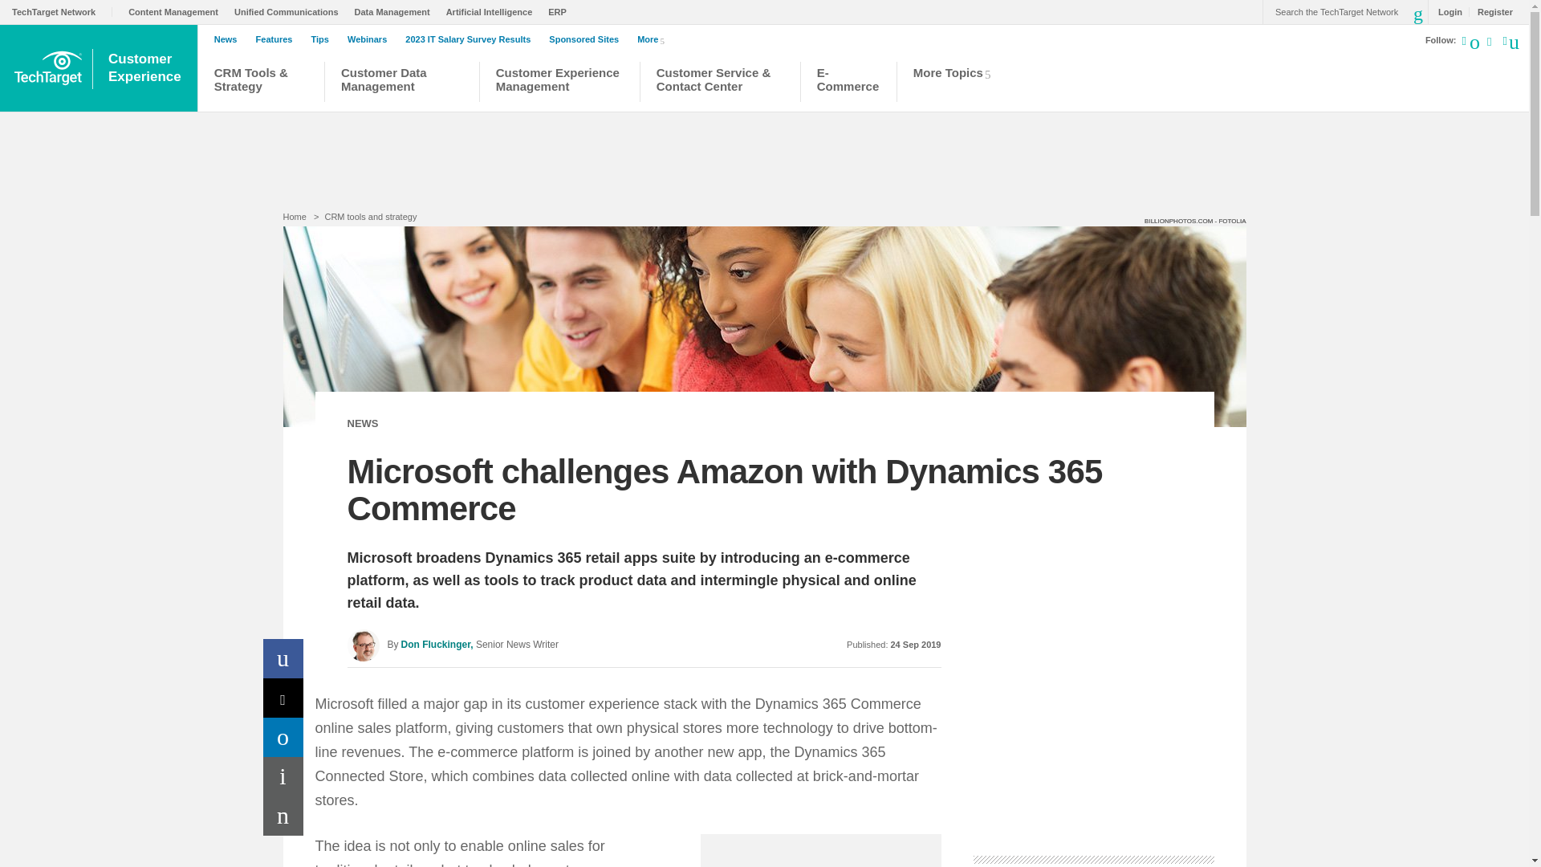 The image size is (1541, 867). I want to click on News, so click(230, 39).